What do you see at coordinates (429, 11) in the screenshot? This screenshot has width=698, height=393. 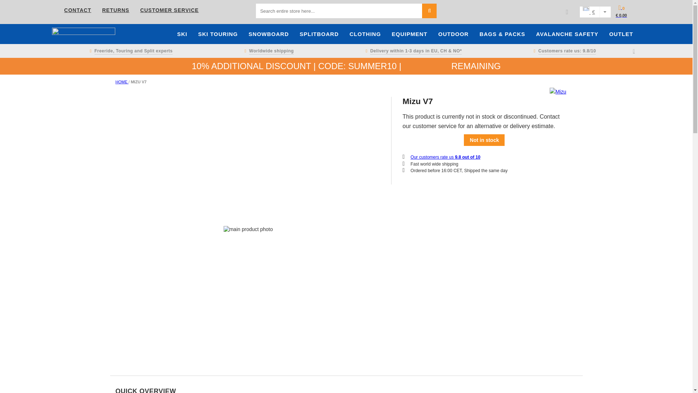 I see `Search` at bounding box center [429, 11].